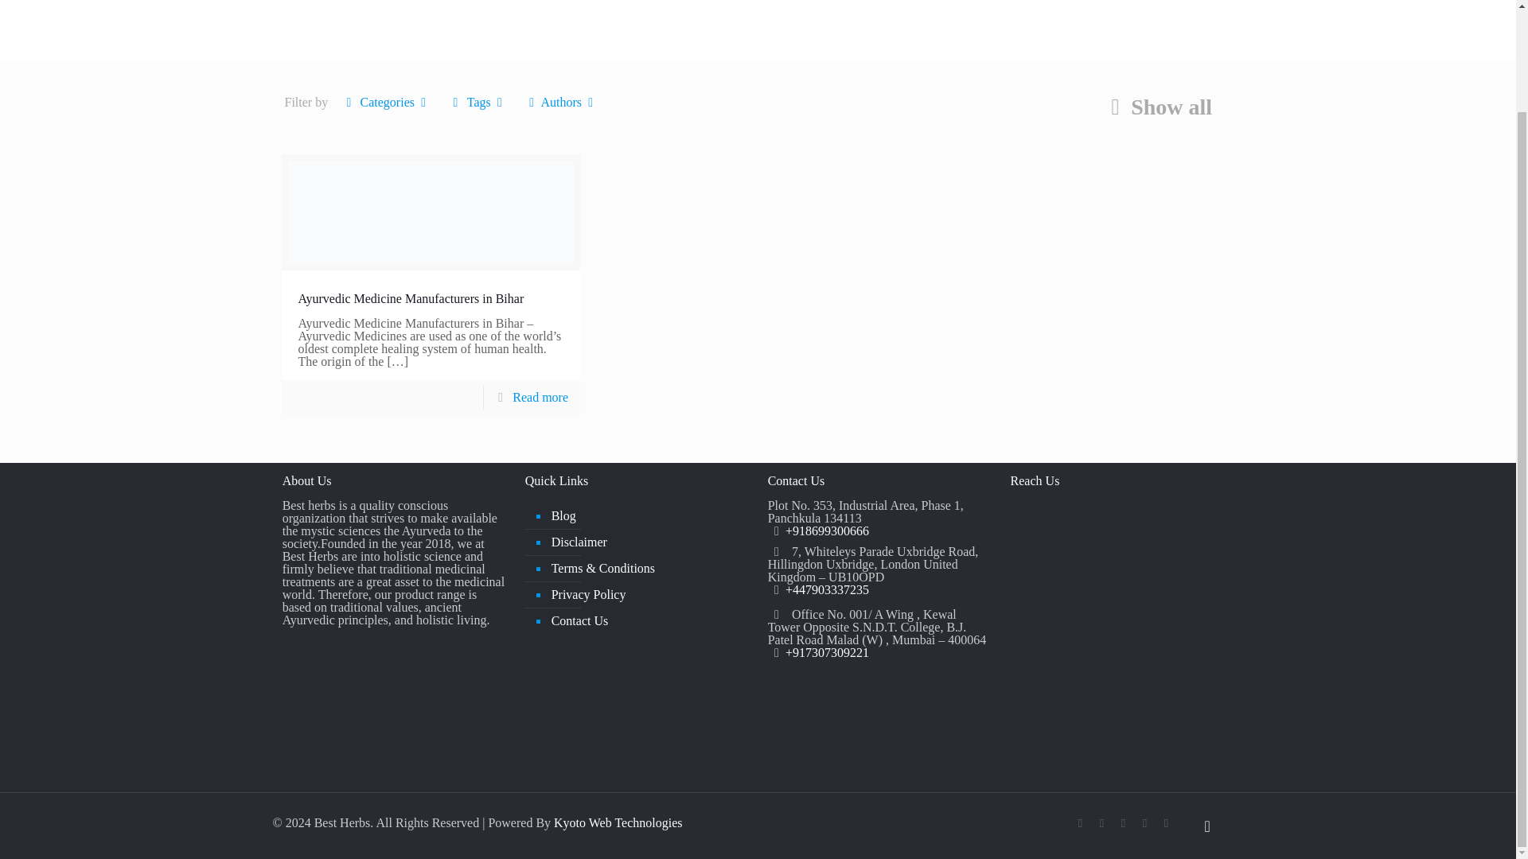 Image resolution: width=1528 pixels, height=859 pixels. What do you see at coordinates (477, 102) in the screenshot?
I see `Tags` at bounding box center [477, 102].